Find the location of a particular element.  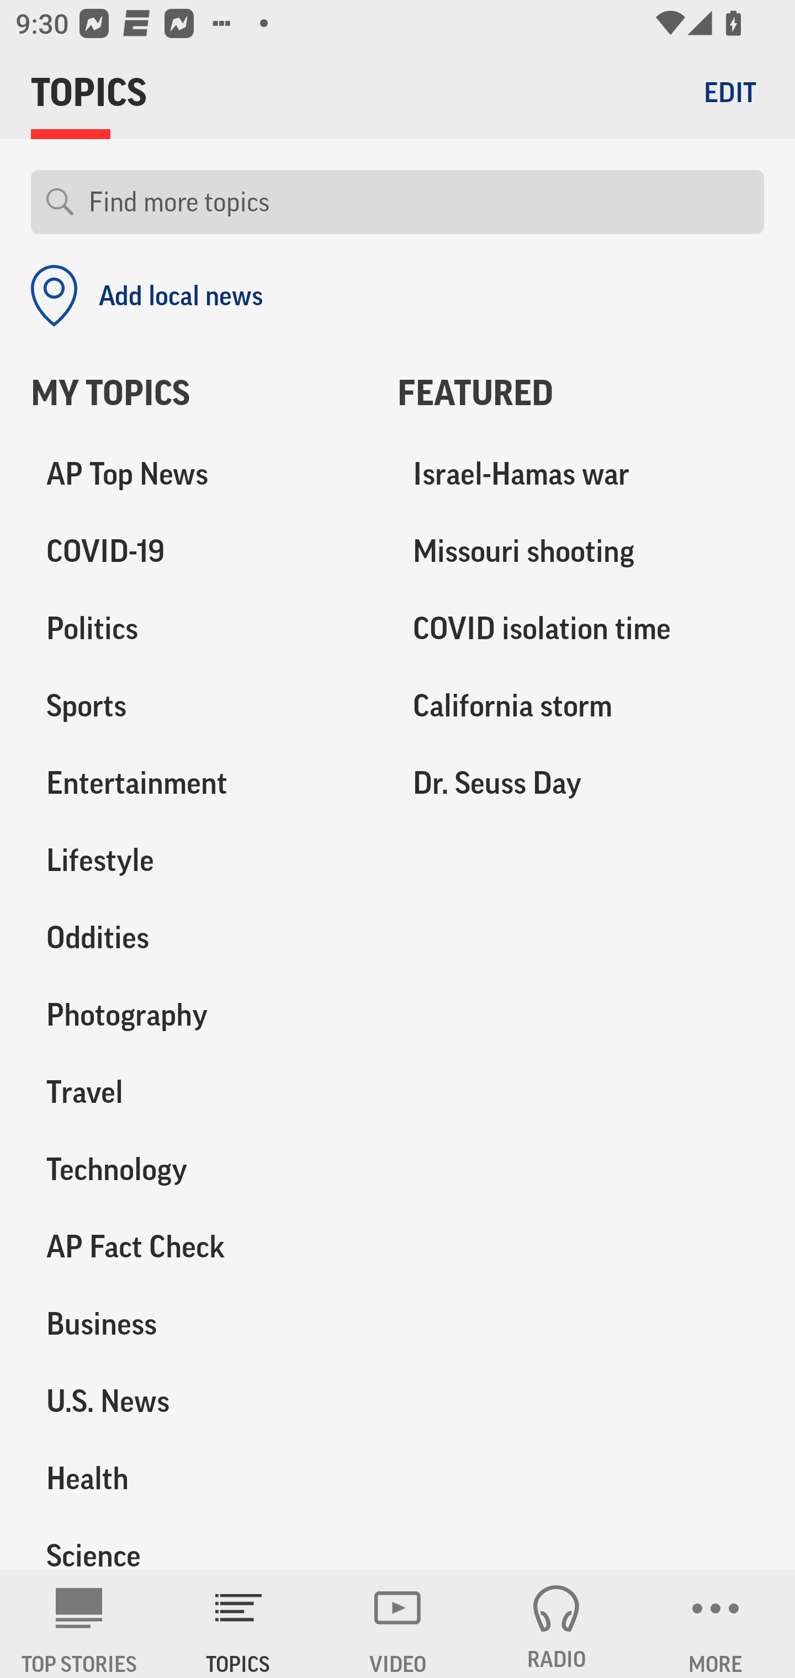

COVID-19 is located at coordinates (199, 552).